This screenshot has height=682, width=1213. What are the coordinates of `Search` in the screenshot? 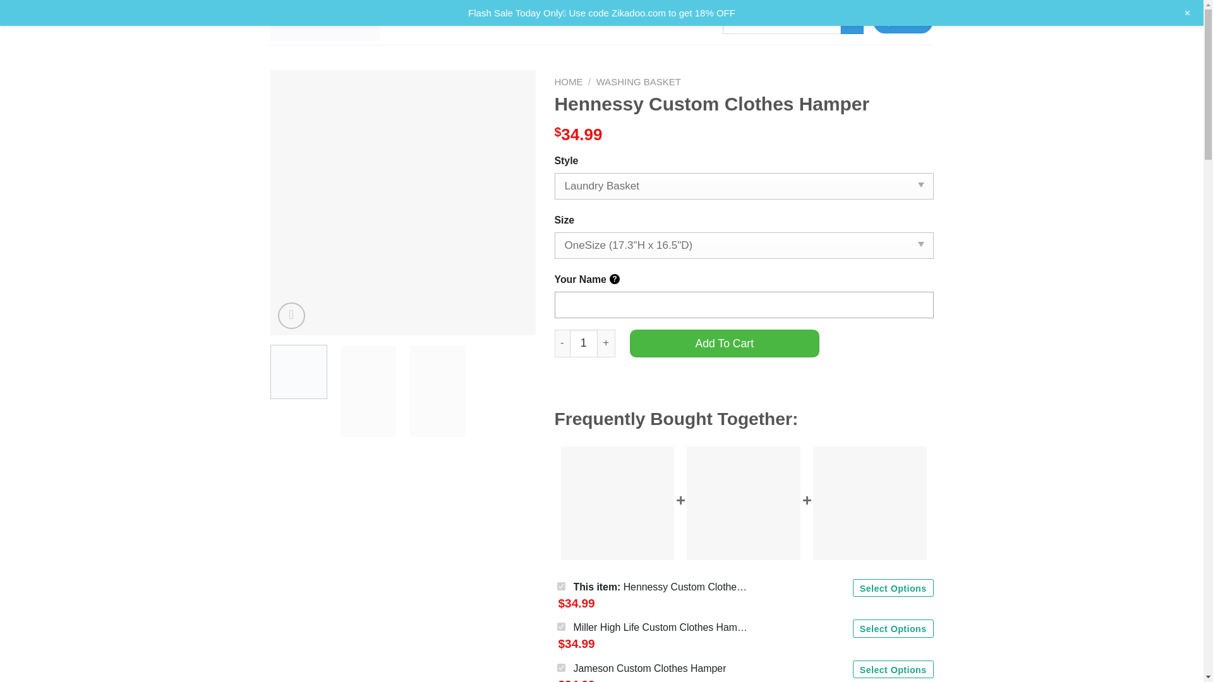 It's located at (852, 23).